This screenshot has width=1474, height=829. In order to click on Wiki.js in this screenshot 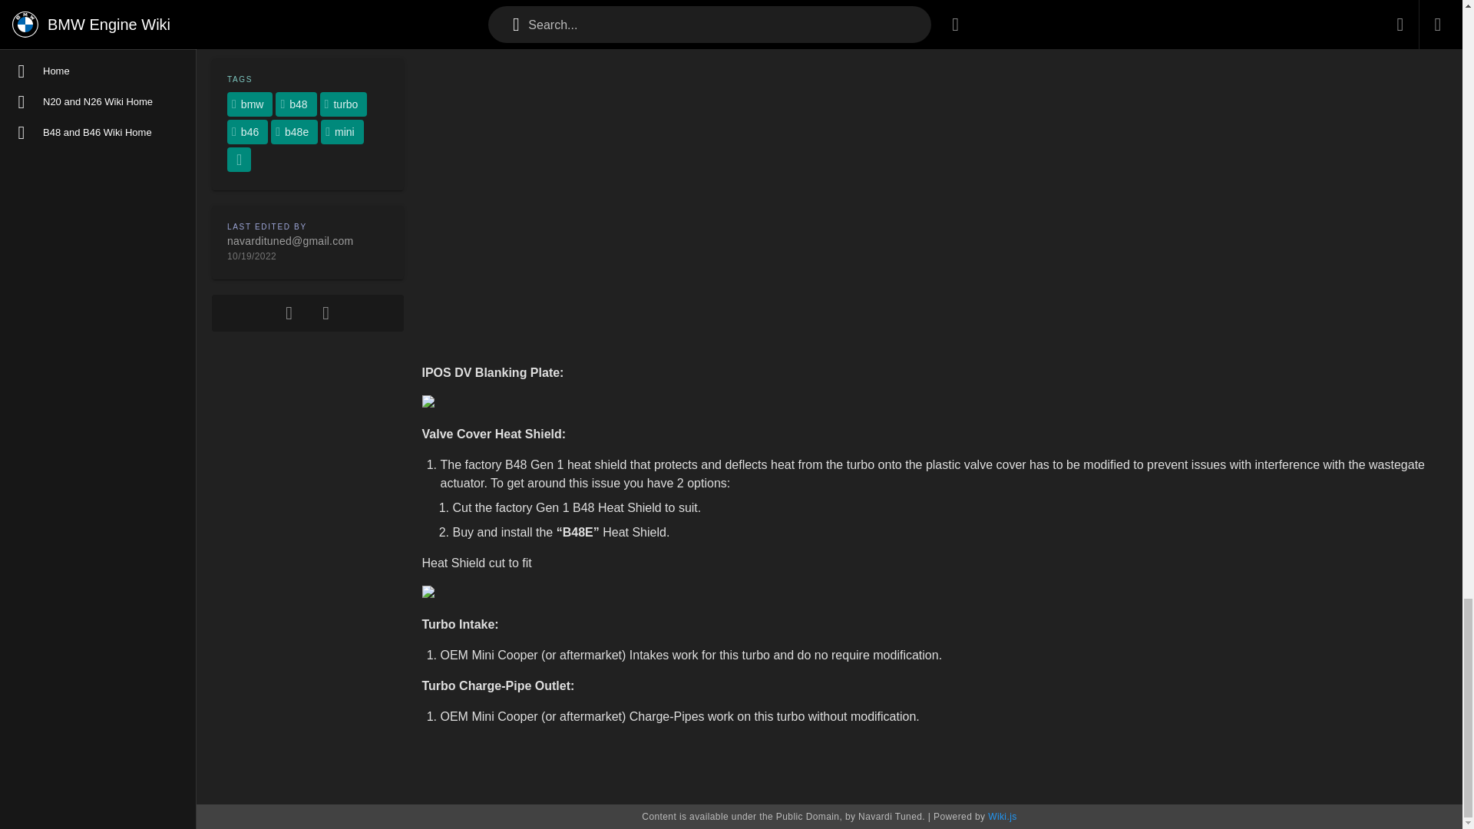, I will do `click(1002, 817)`.